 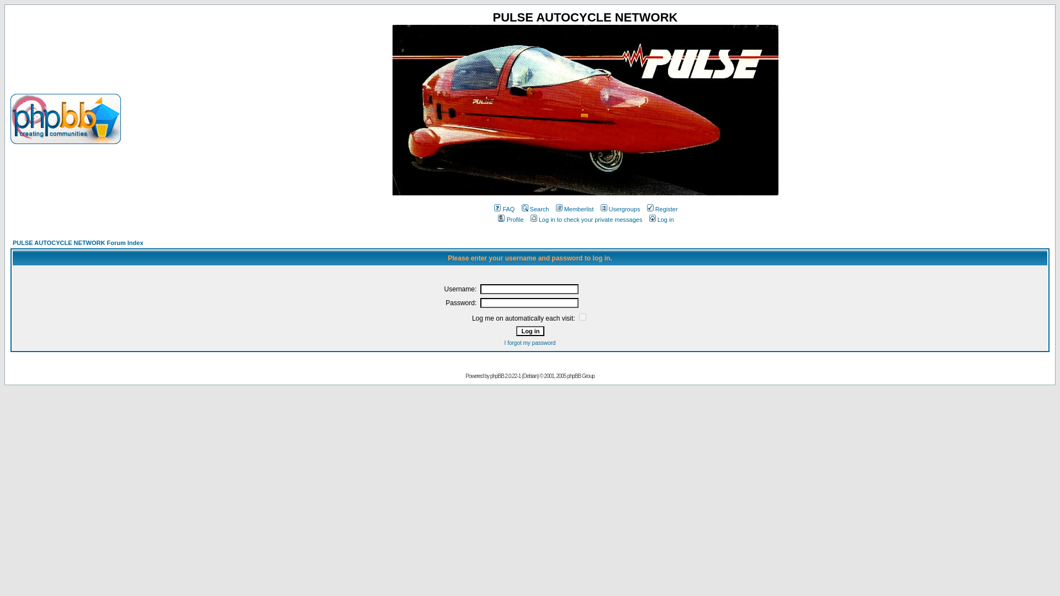 What do you see at coordinates (574, 209) in the screenshot?
I see `Memberlist` at bounding box center [574, 209].